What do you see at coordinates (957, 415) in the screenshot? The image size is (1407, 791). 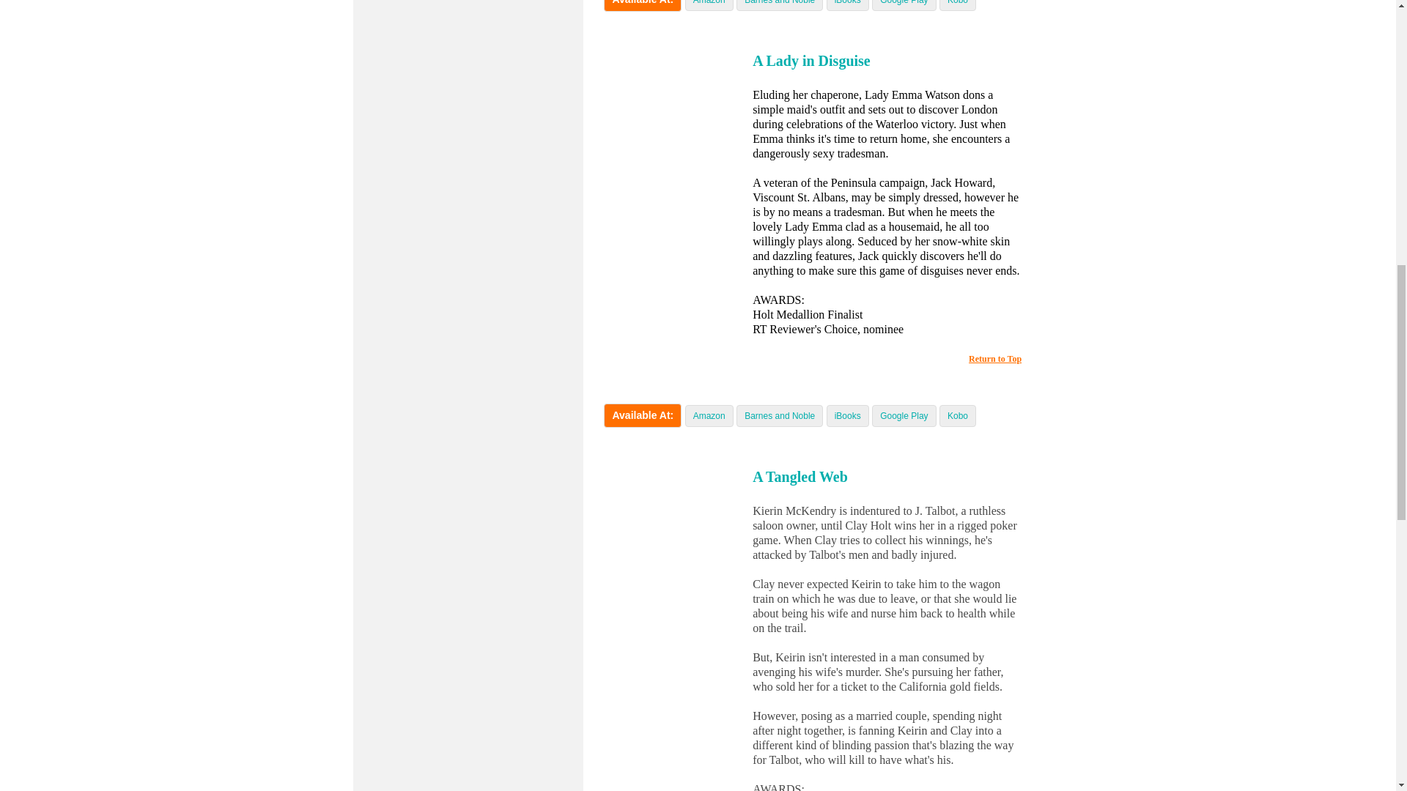 I see `Kobo` at bounding box center [957, 415].